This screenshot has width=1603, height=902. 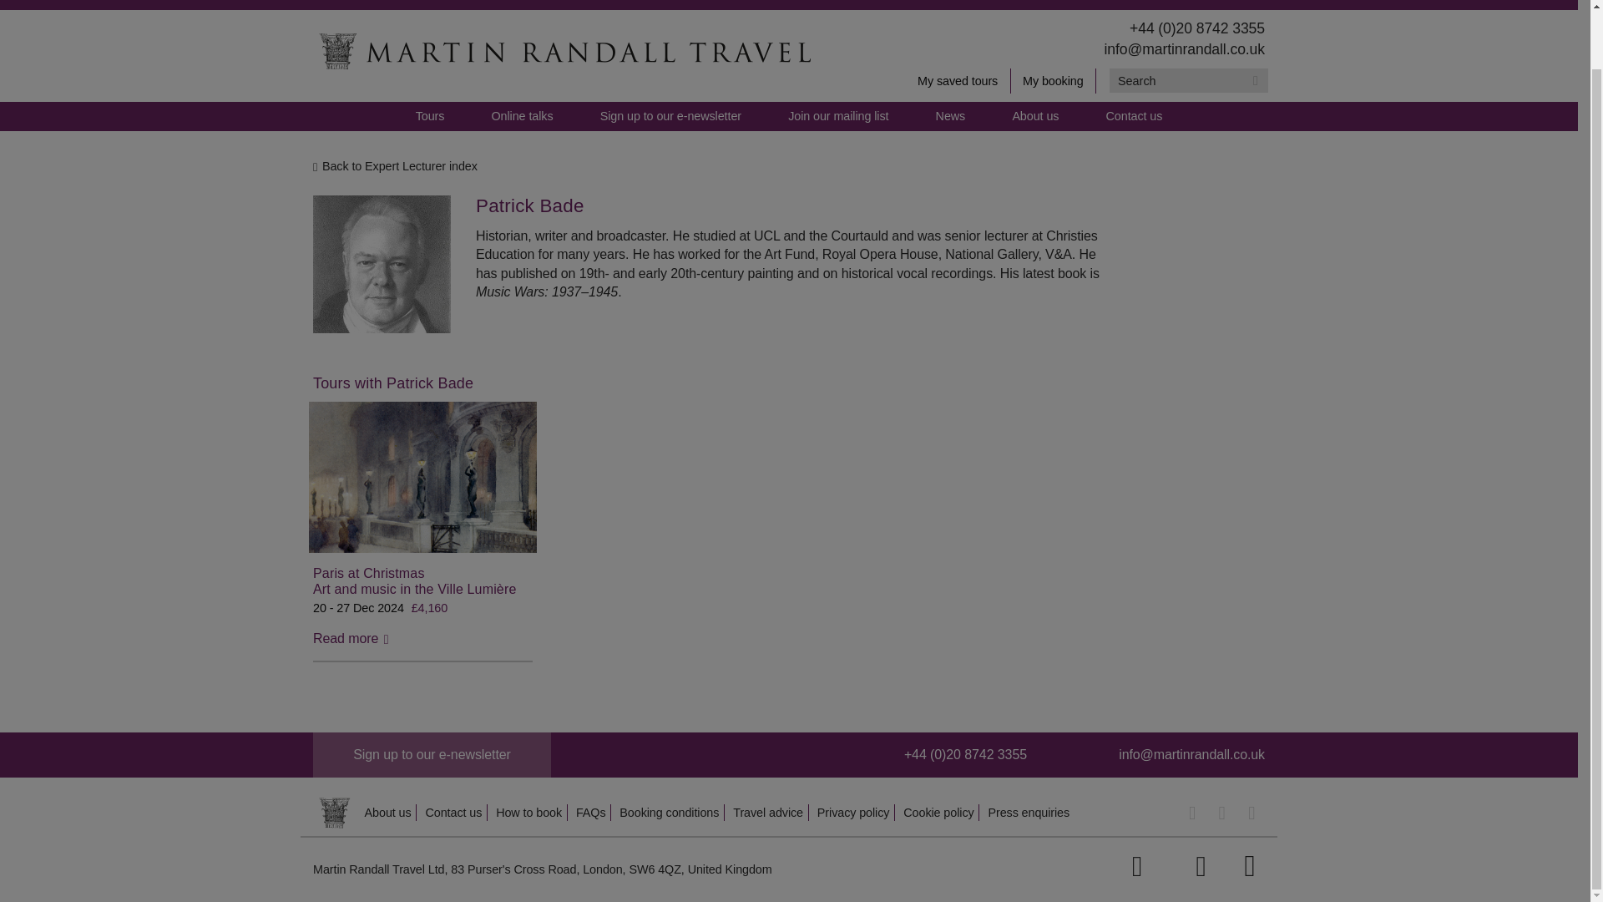 I want to click on Tours, so click(x=430, y=116).